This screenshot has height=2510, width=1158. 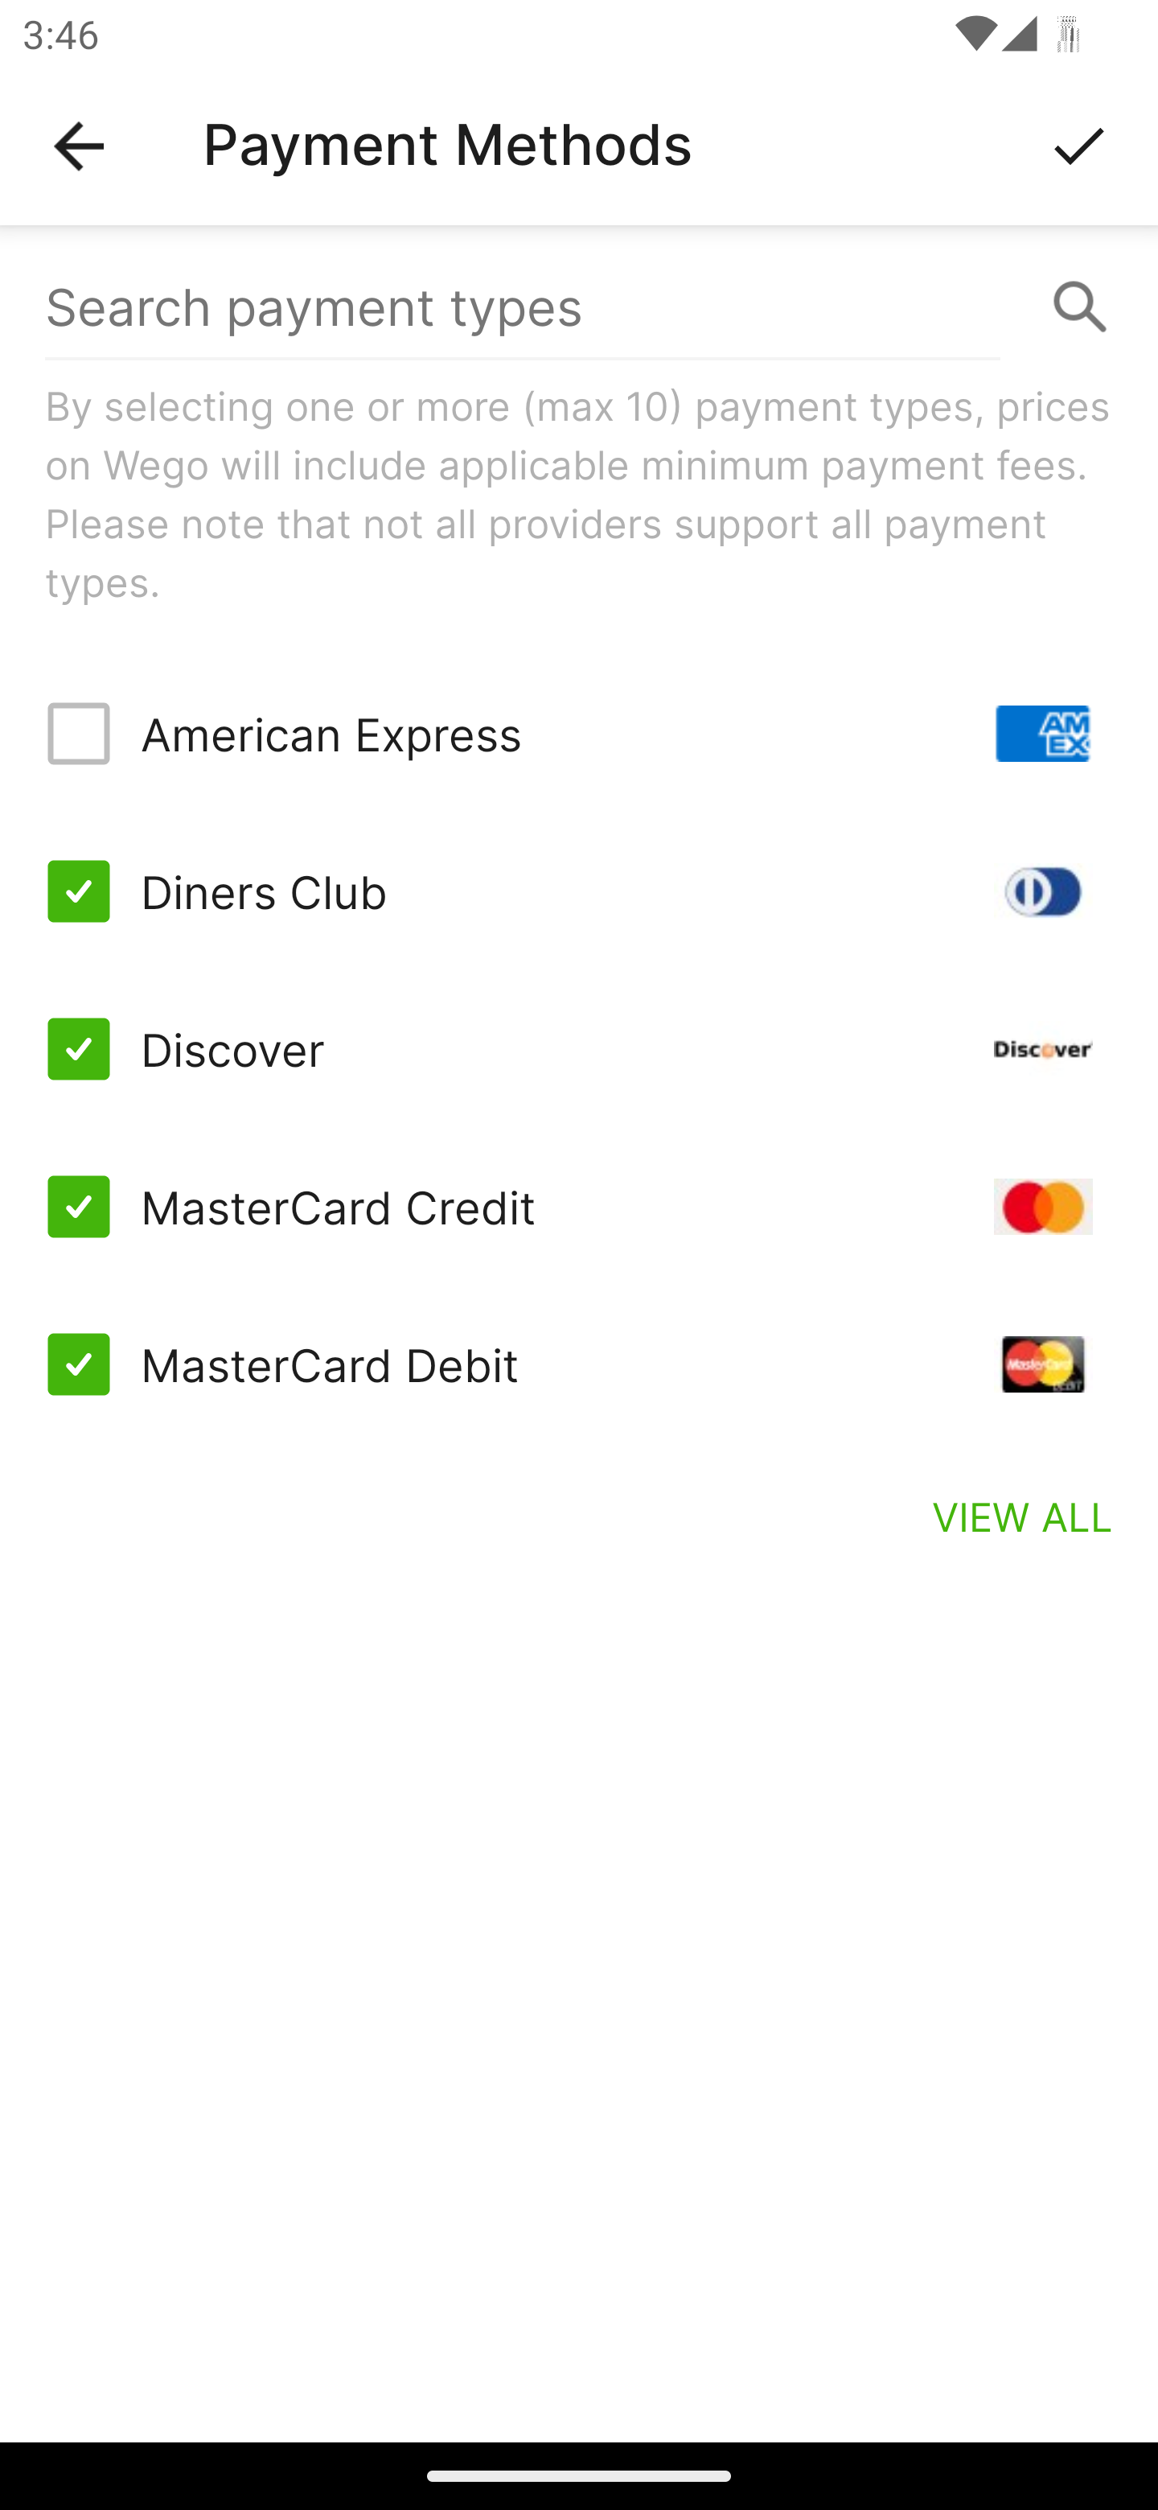 I want to click on American Express, so click(x=579, y=734).